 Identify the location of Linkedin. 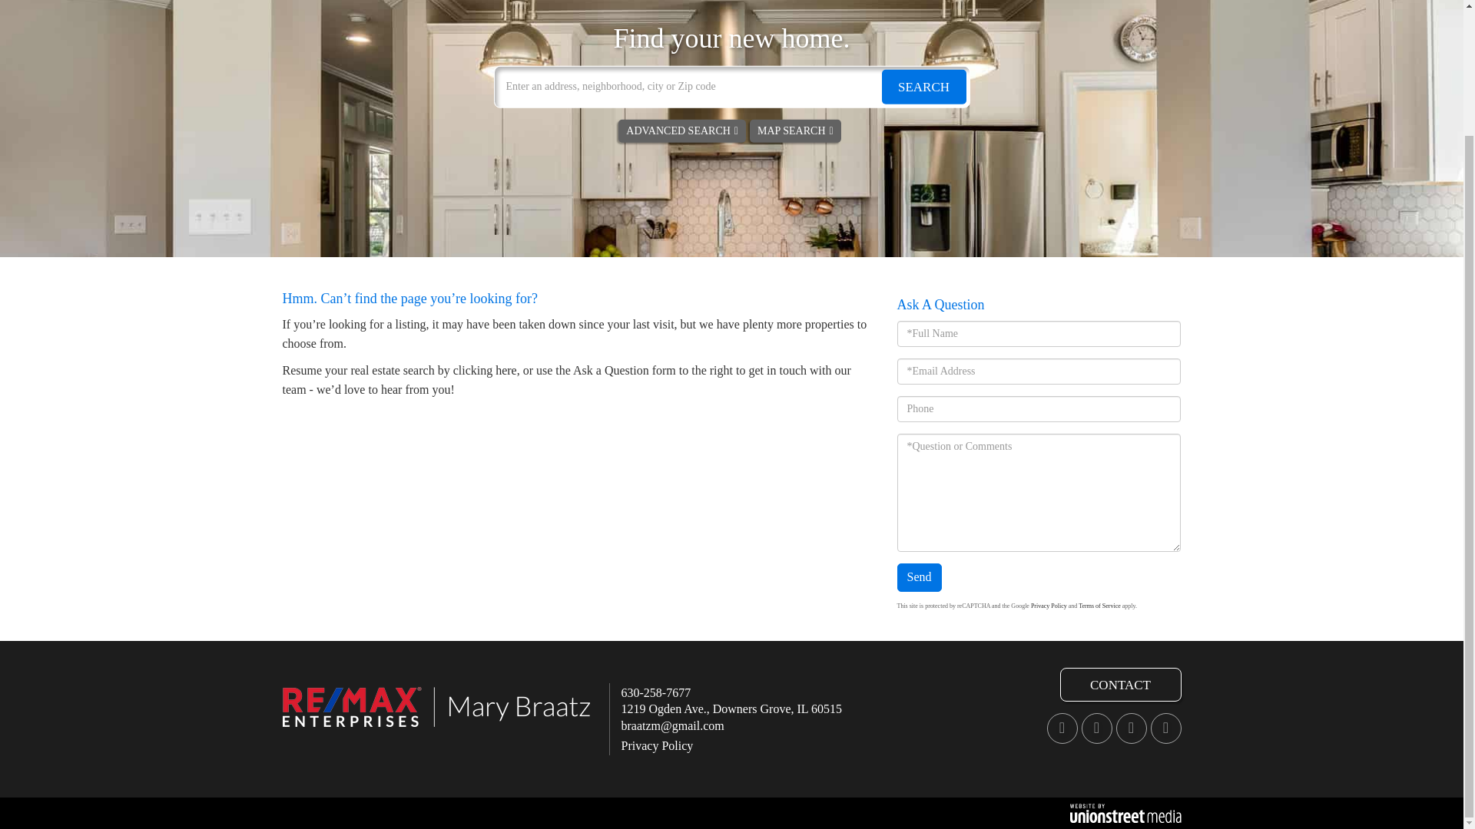
(1096, 728).